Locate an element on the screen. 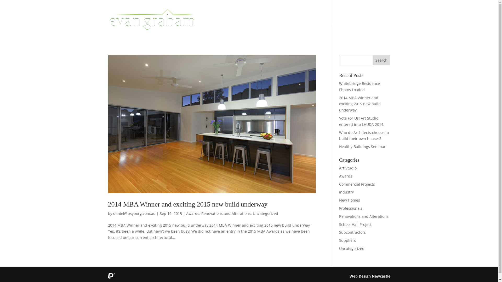 The image size is (502, 282). CONTACT US is located at coordinates (372, 31).